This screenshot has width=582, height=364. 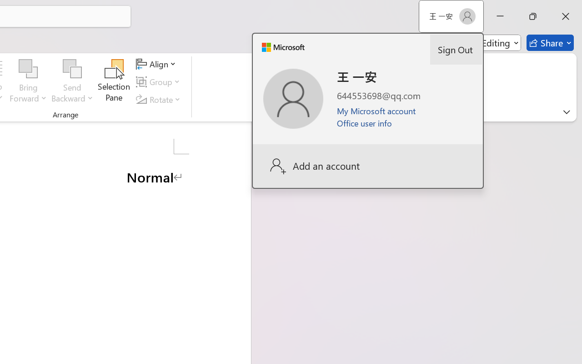 I want to click on Bring Forward, so click(x=28, y=82).